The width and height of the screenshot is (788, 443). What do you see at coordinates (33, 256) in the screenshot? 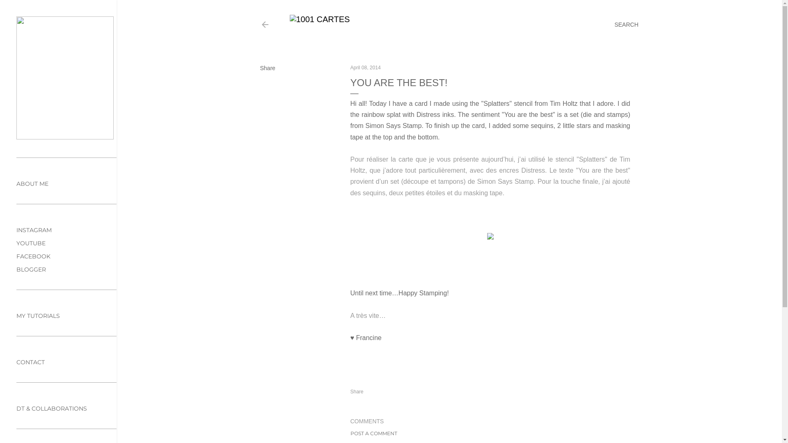
I see `FACEBOOK` at bounding box center [33, 256].